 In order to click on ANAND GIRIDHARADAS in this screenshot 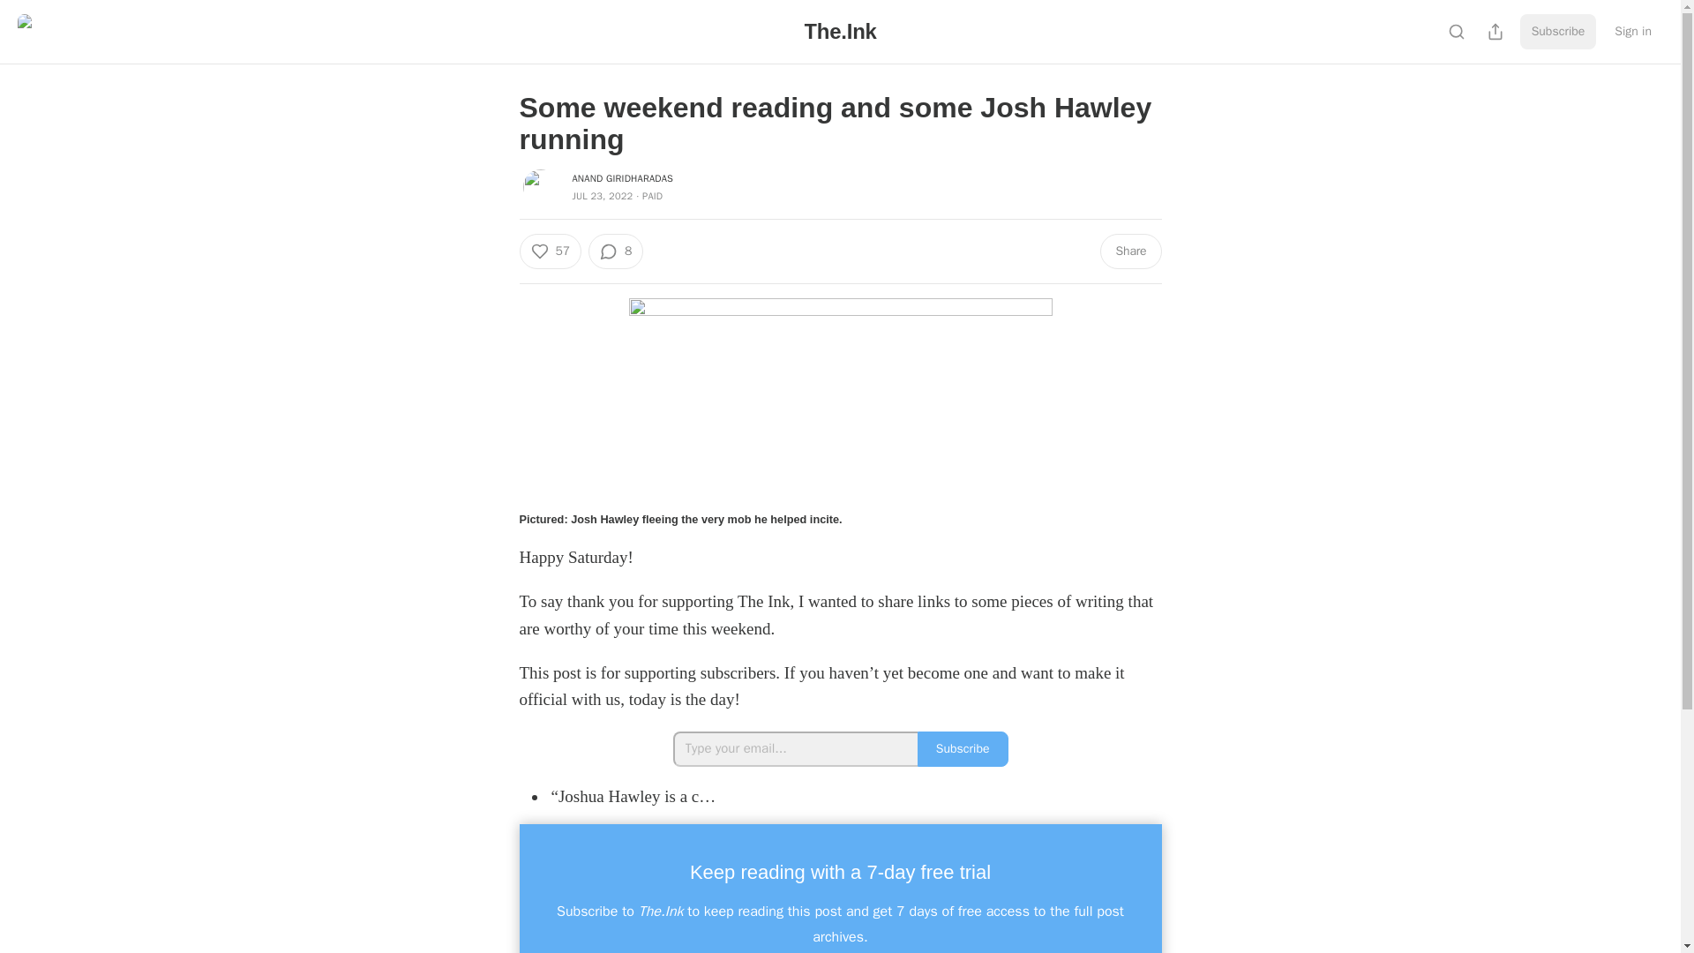, I will do `click(622, 178)`.